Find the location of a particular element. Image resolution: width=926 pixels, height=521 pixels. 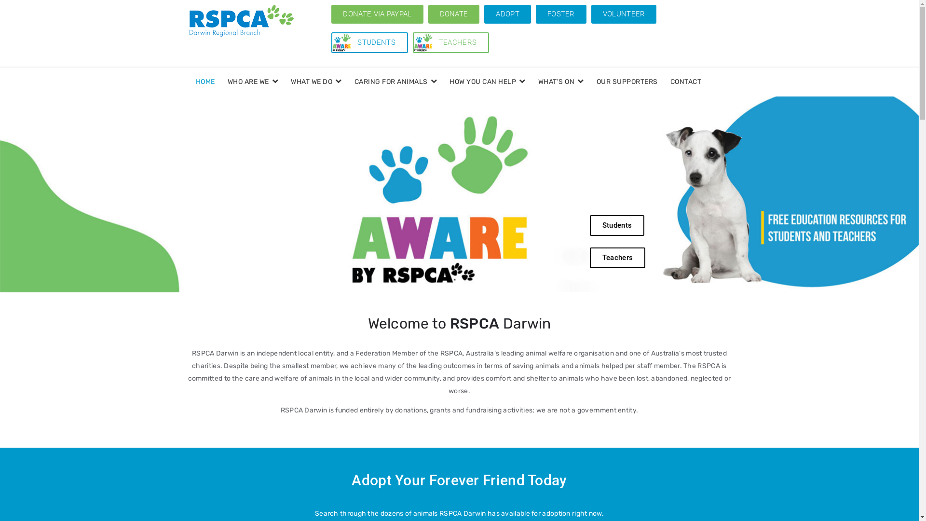

CARING FOR ANIMALS is located at coordinates (396, 82).